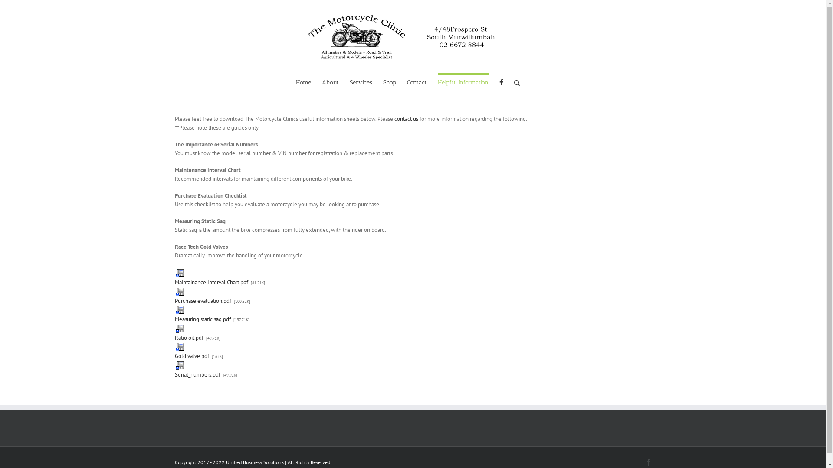 This screenshot has height=468, width=833. What do you see at coordinates (648, 462) in the screenshot?
I see `Facebook` at bounding box center [648, 462].